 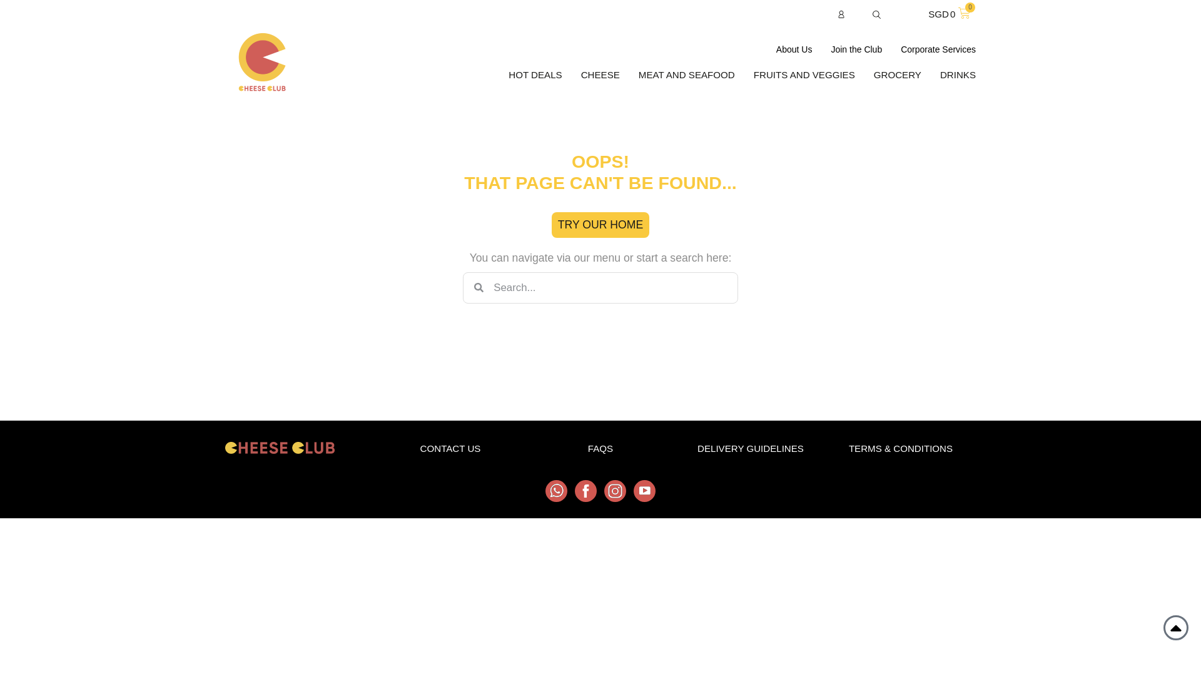 What do you see at coordinates (535, 75) in the screenshot?
I see `HOT DEALS` at bounding box center [535, 75].